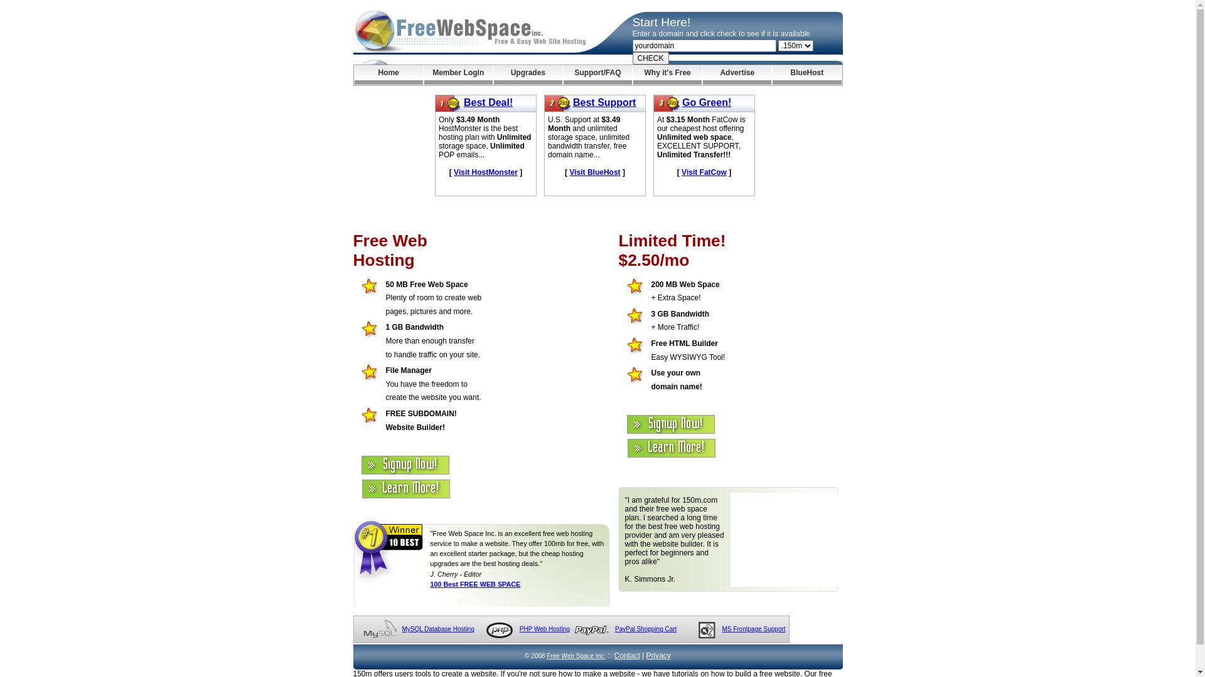 This screenshot has height=677, width=1205. Describe the element at coordinates (476, 584) in the screenshot. I see `100 Best FREE WEB SPACE` at that location.